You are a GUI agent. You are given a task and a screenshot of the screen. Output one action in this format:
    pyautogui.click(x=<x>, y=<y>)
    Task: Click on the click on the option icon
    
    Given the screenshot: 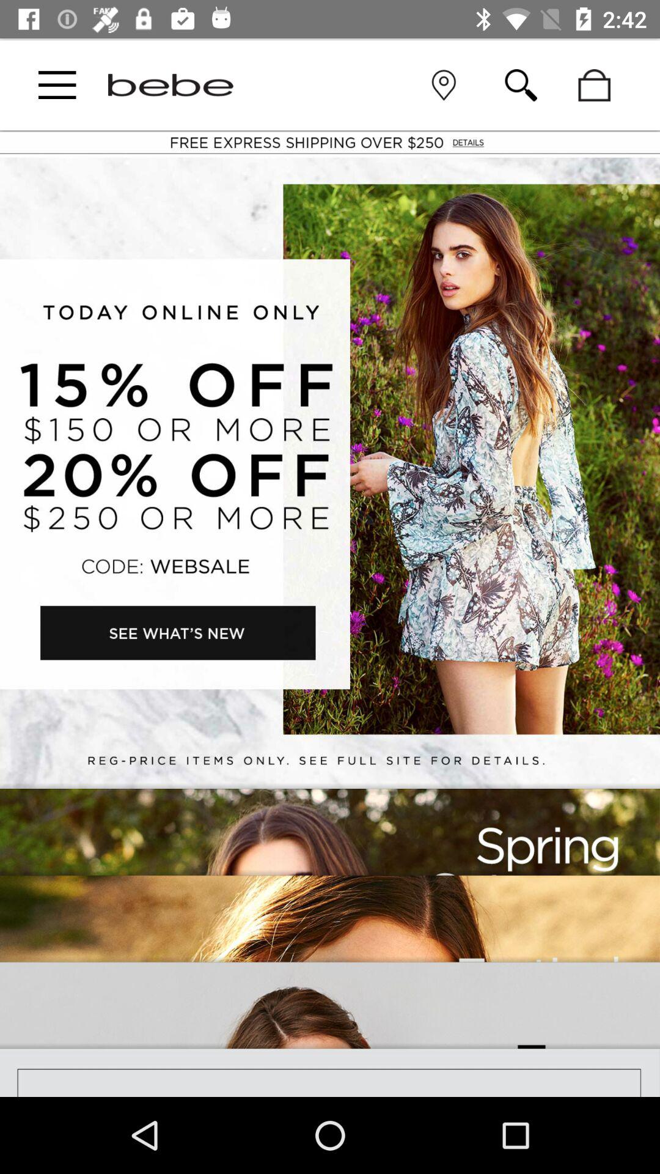 What is the action you would take?
    pyautogui.click(x=57, y=84)
    